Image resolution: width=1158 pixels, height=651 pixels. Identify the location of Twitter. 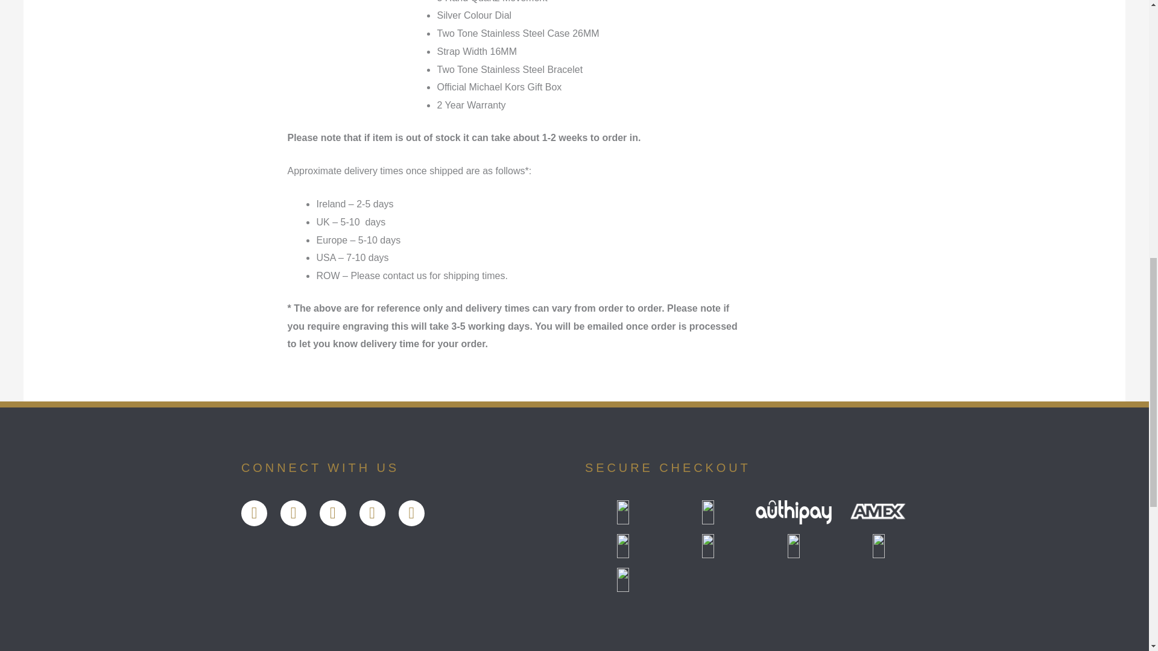
(293, 513).